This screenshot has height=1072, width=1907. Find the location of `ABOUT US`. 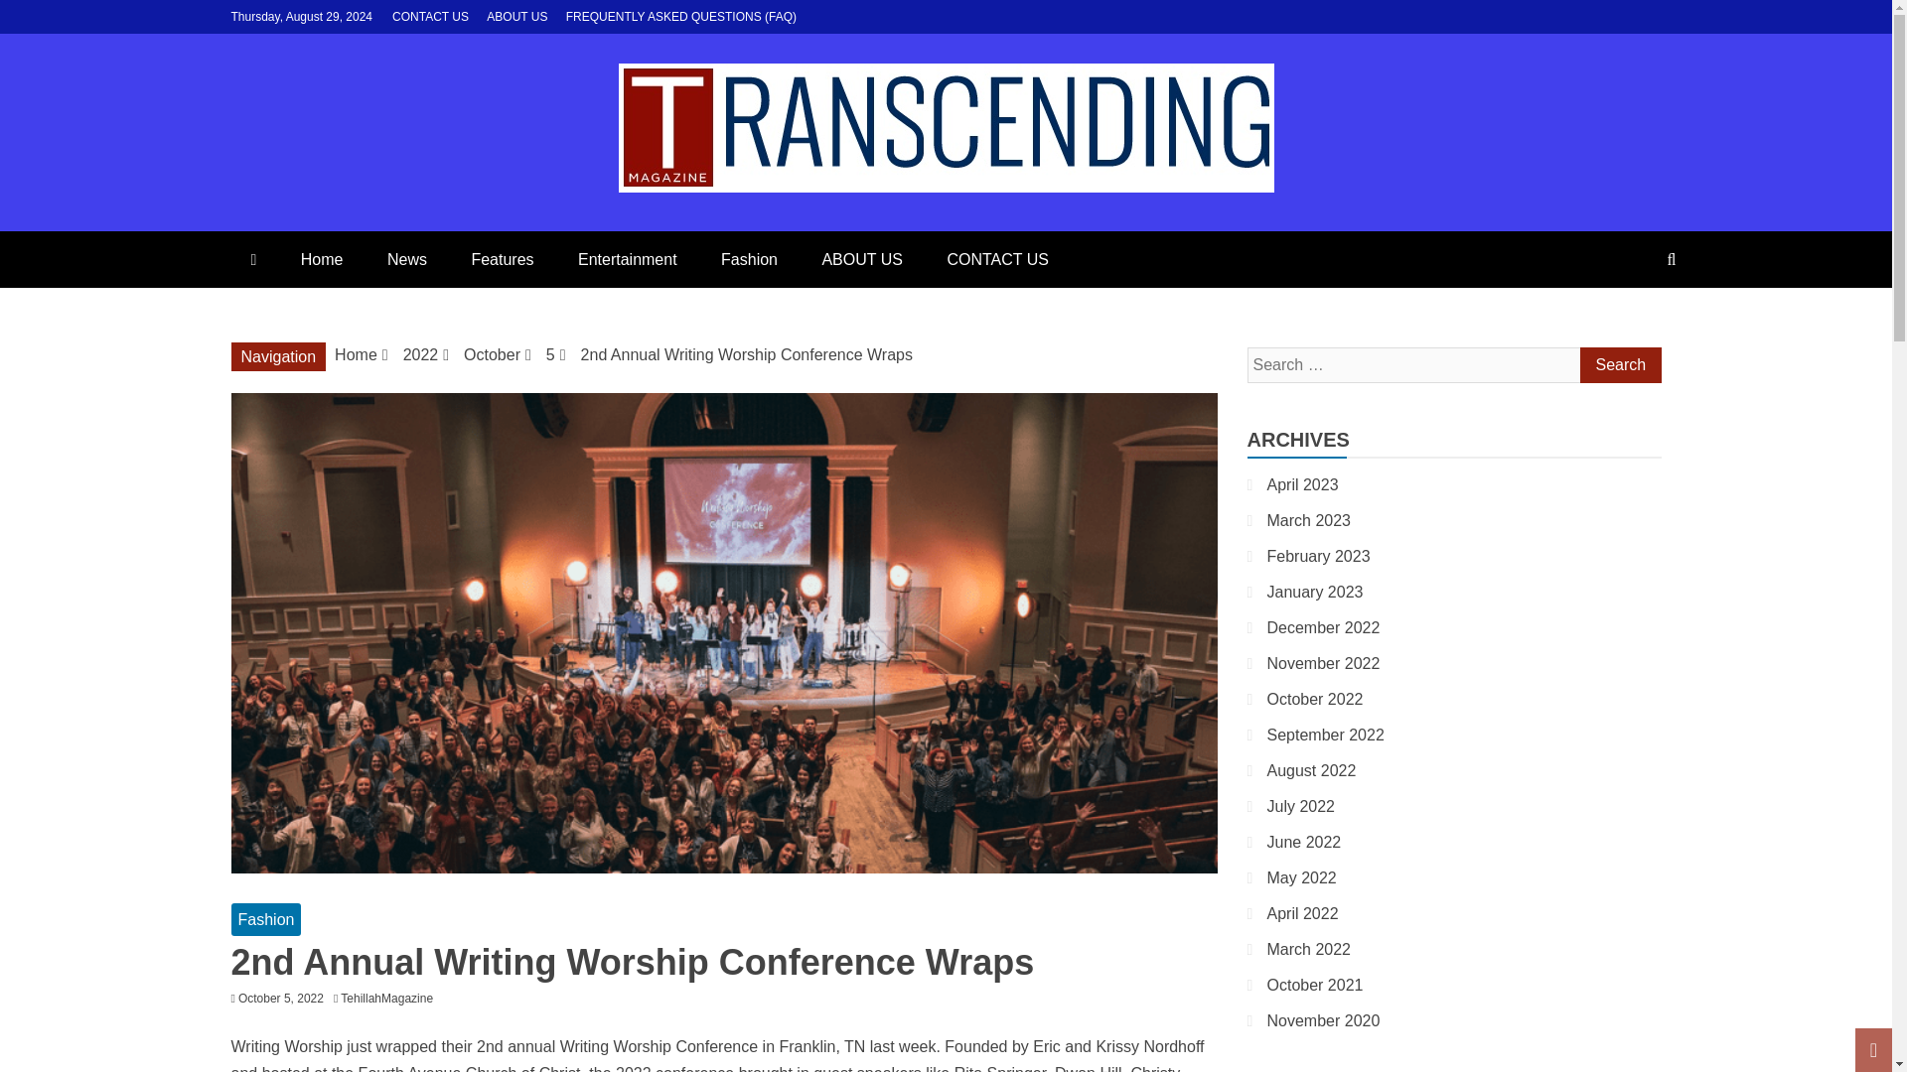

ABOUT US is located at coordinates (516, 16).